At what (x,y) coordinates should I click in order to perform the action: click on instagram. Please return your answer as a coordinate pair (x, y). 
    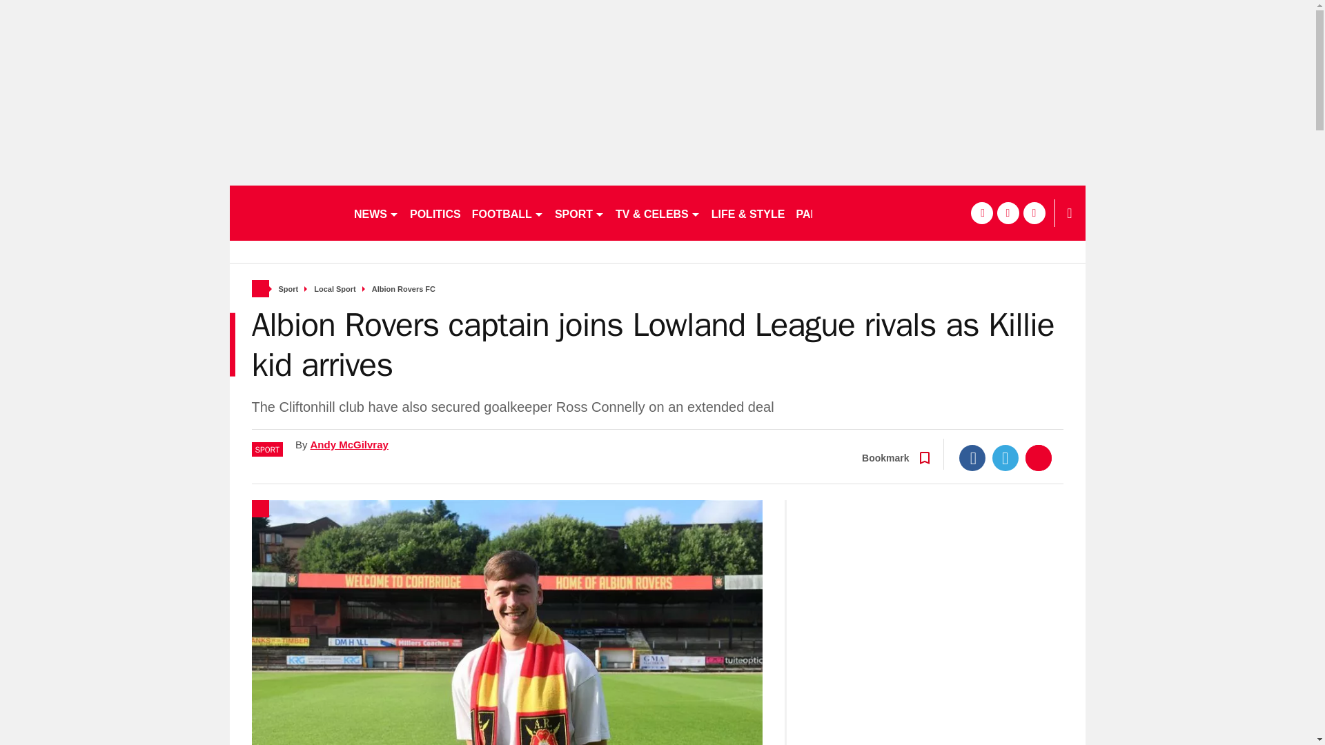
    Looking at the image, I should click on (1034, 212).